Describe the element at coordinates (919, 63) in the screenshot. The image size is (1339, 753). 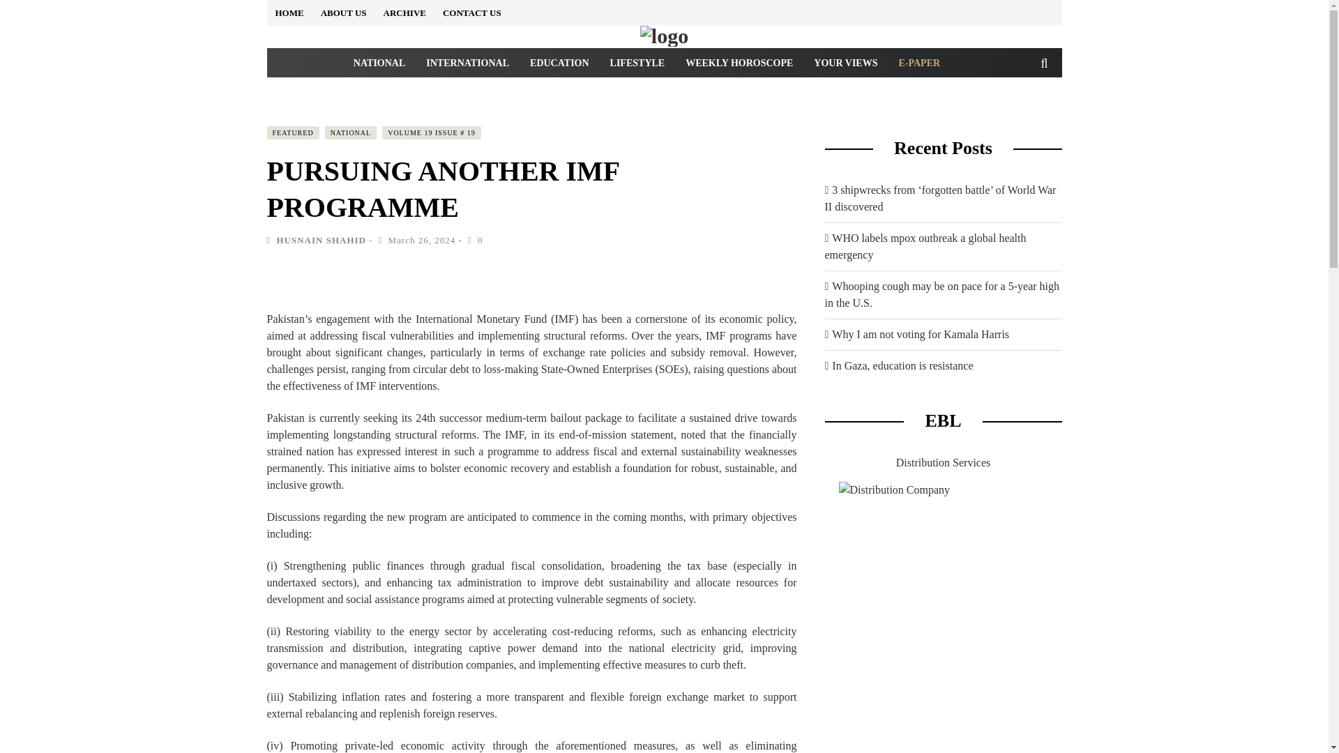
I see `E-PAPER` at that location.